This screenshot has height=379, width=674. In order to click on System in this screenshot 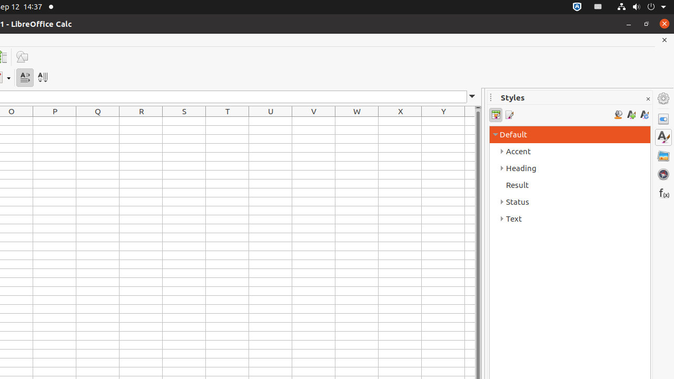, I will do `click(641, 7)`.